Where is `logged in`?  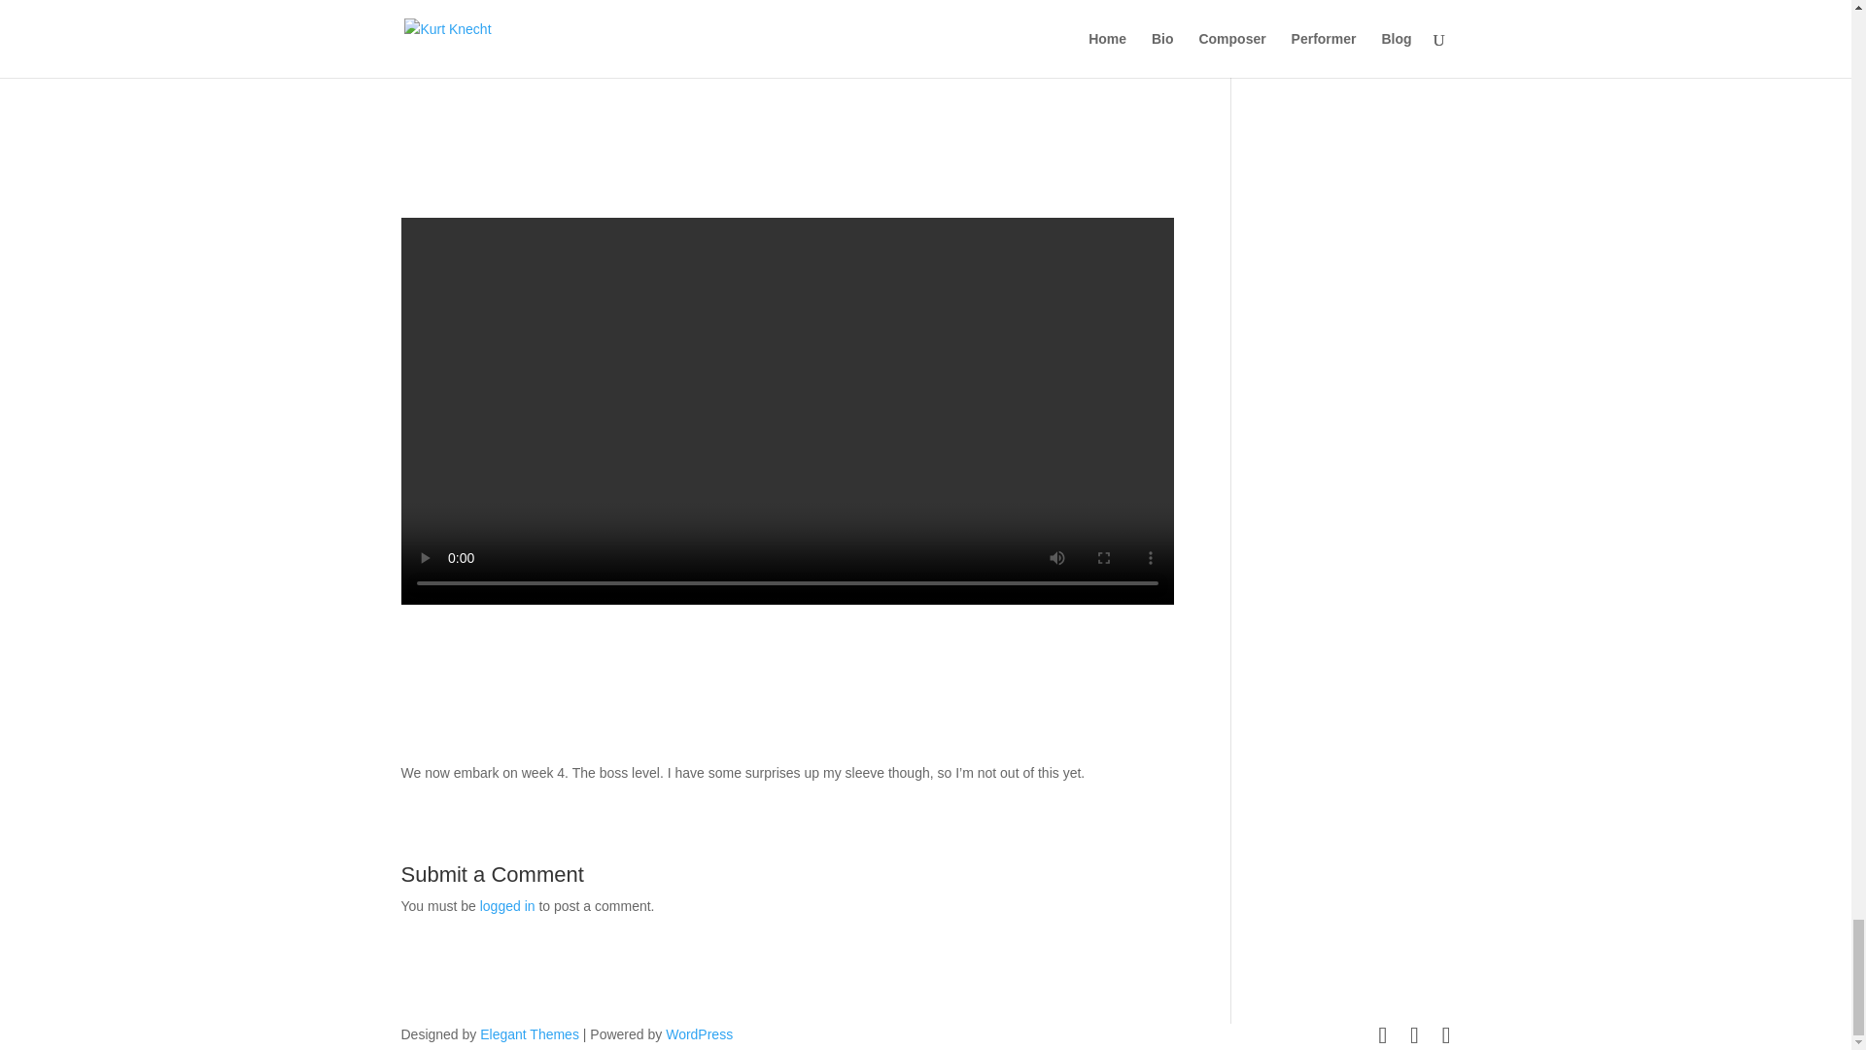
logged in is located at coordinates (507, 906).